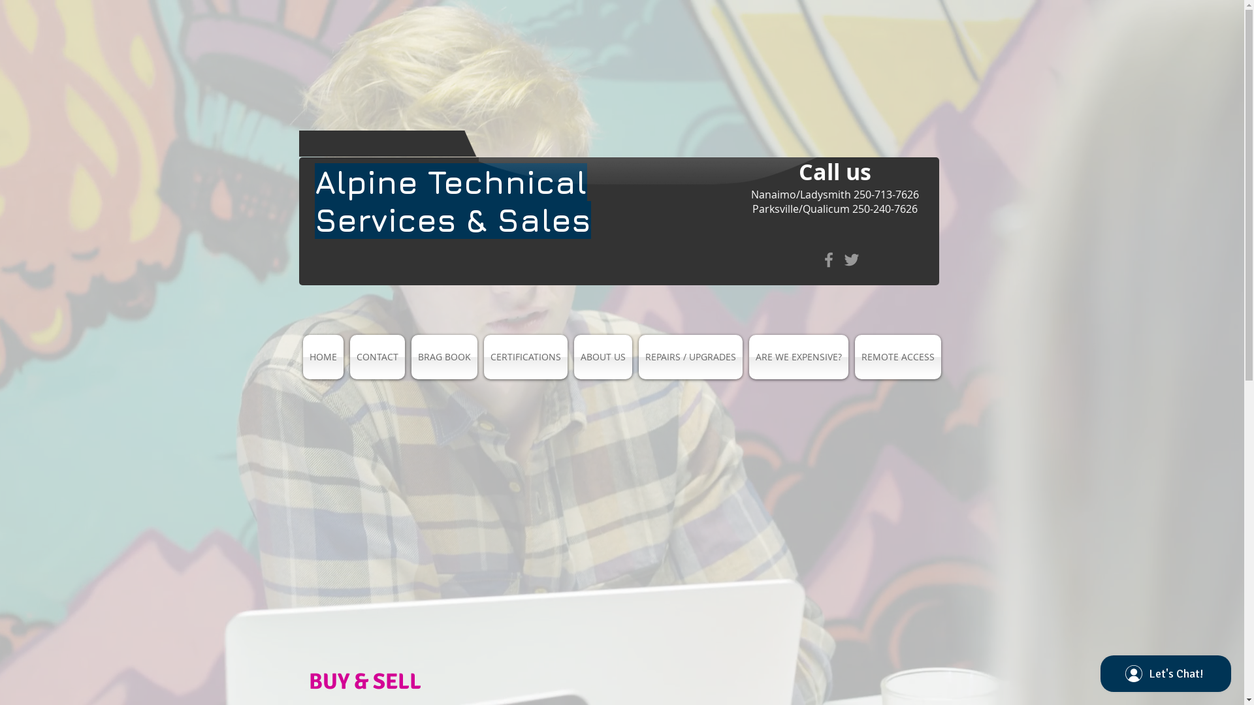 The width and height of the screenshot is (1254, 705). I want to click on HOME, so click(323, 357).